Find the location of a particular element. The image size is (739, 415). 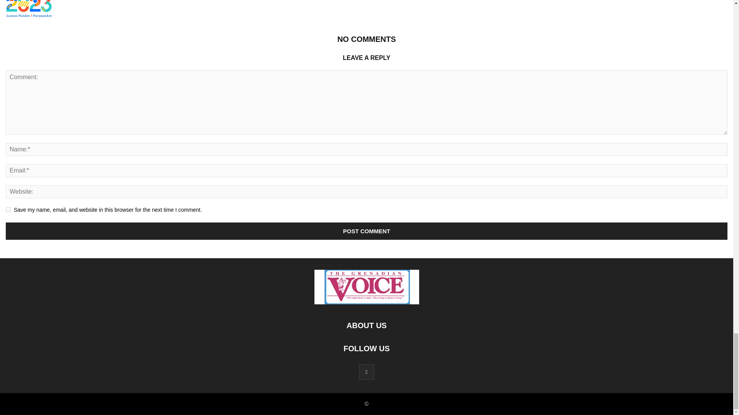

The Grenadian Voice is located at coordinates (83, 0).